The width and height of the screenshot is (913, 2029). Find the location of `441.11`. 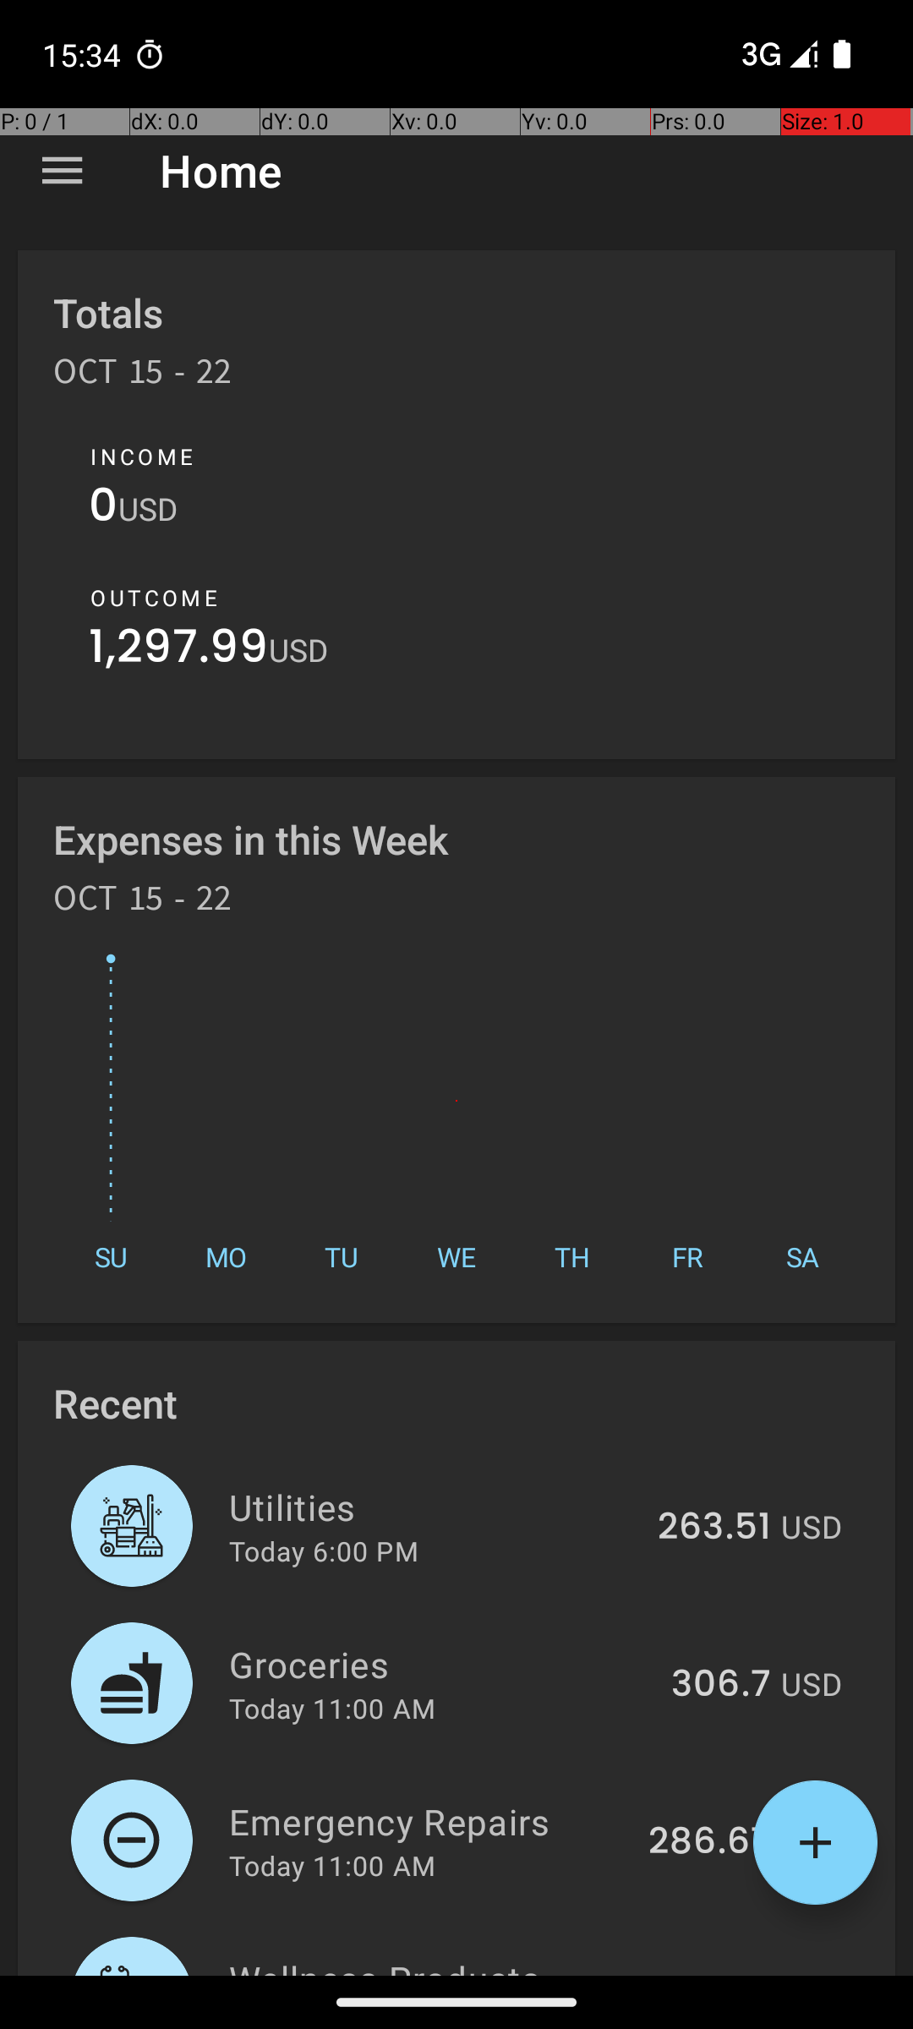

441.11 is located at coordinates (722, 1973).